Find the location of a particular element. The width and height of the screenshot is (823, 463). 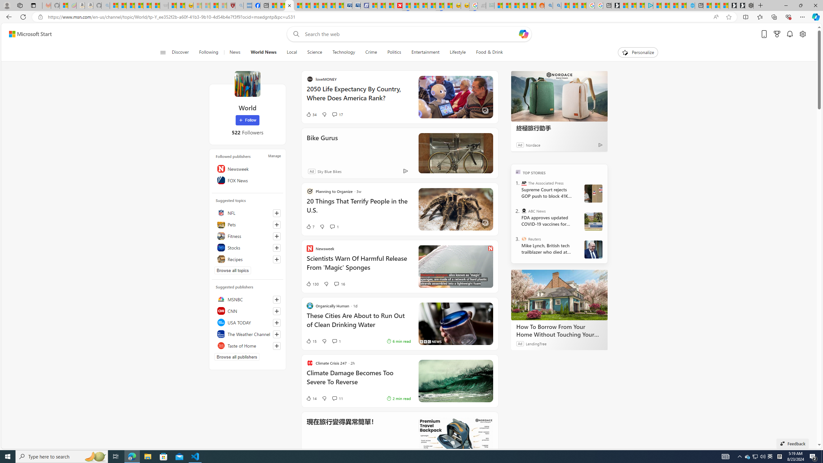

CNN is located at coordinates (248, 311).